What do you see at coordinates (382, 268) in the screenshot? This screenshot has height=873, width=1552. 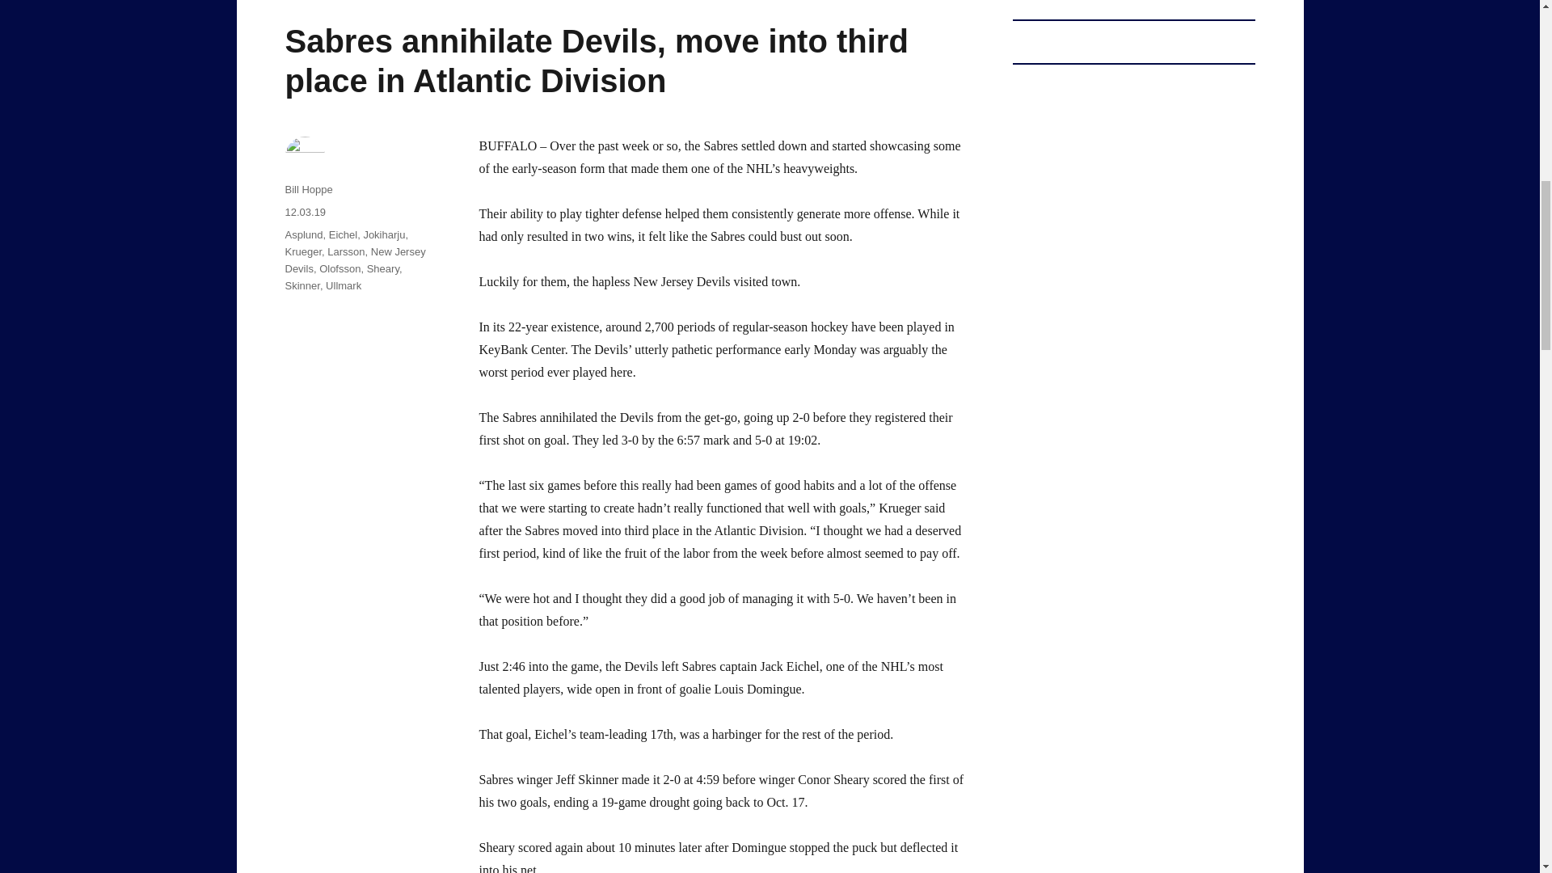 I see `Sheary` at bounding box center [382, 268].